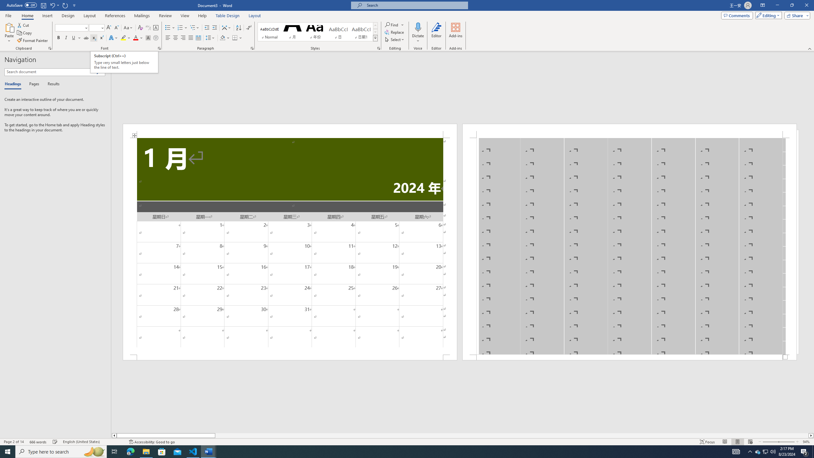 The image size is (814, 458). What do you see at coordinates (290, 246) in the screenshot?
I see `Page 1 content` at bounding box center [290, 246].